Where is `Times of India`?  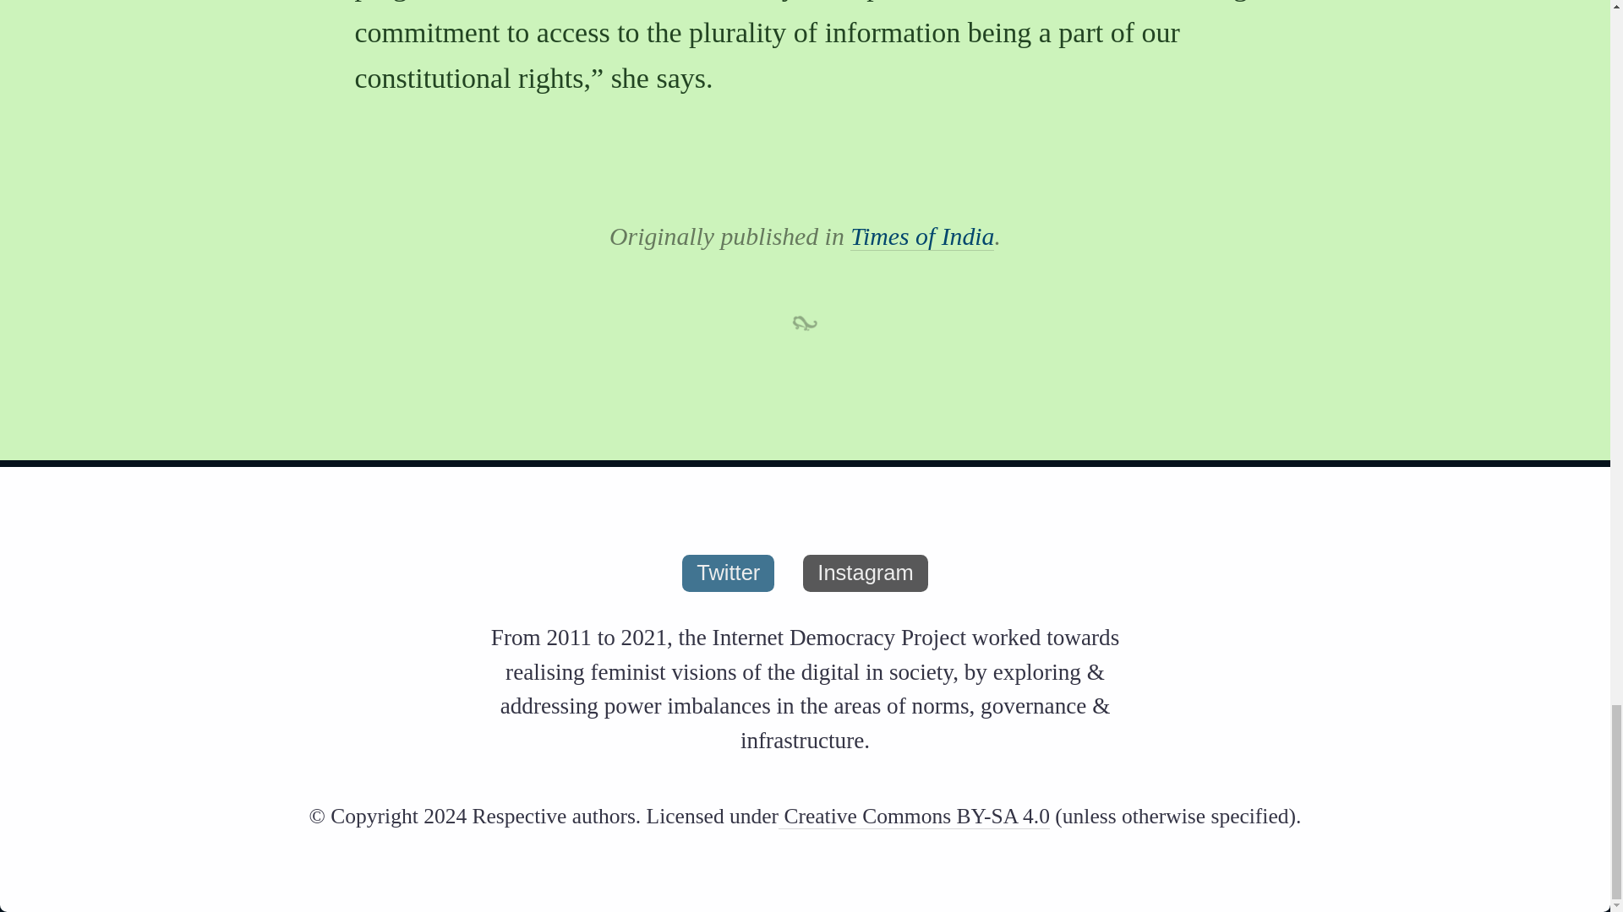 Times of India is located at coordinates (921, 236).